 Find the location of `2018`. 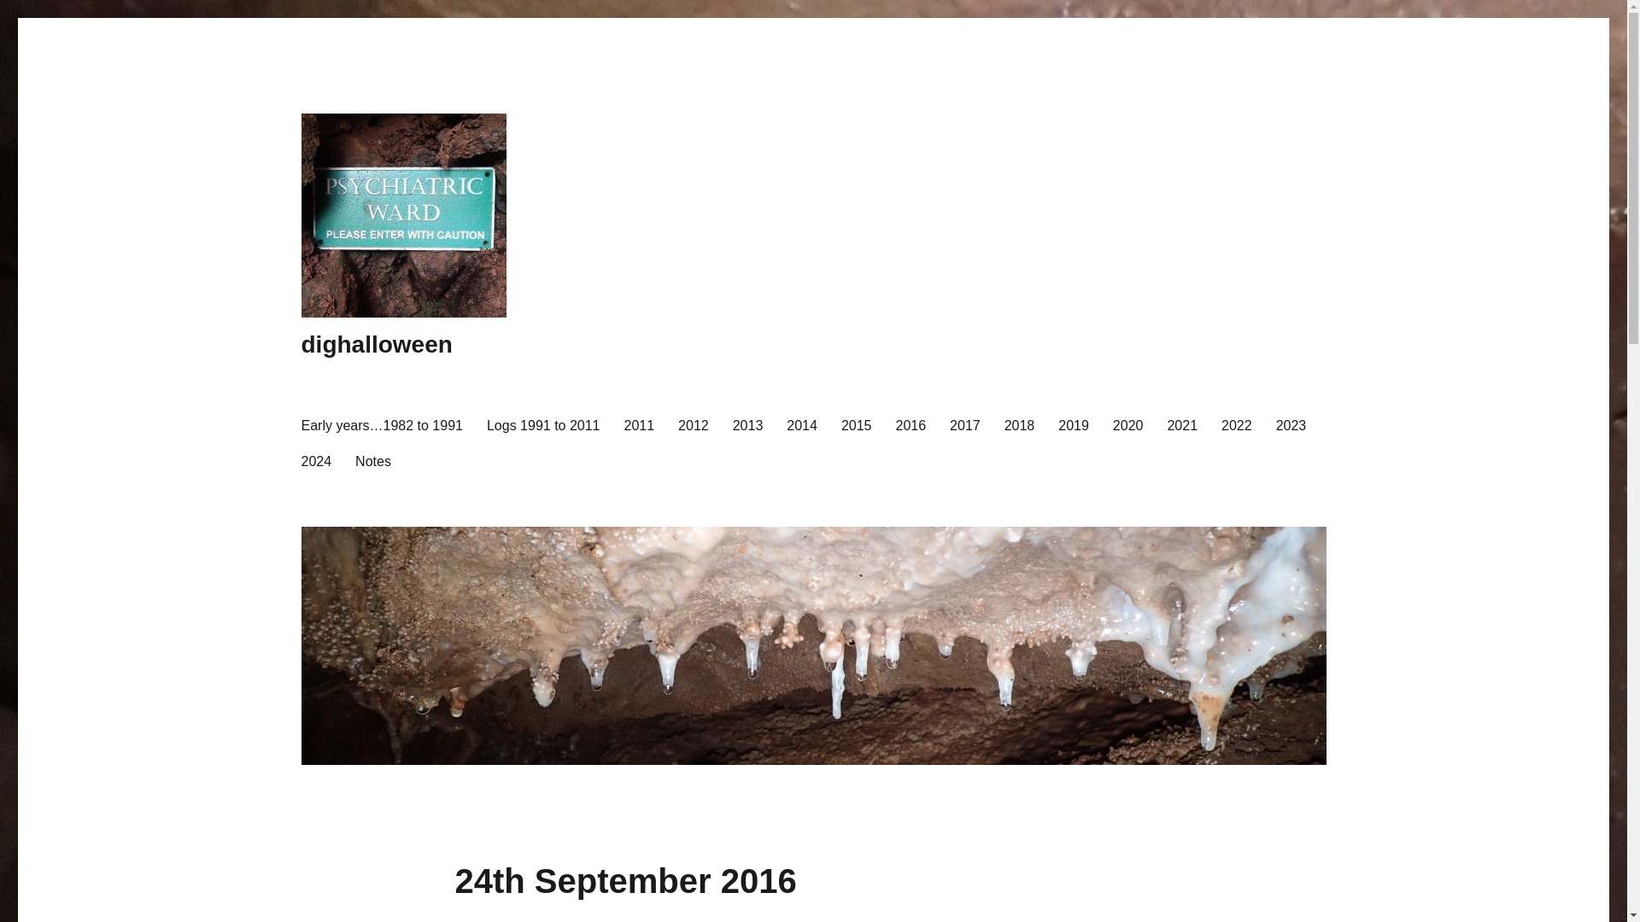

2018 is located at coordinates (1020, 425).